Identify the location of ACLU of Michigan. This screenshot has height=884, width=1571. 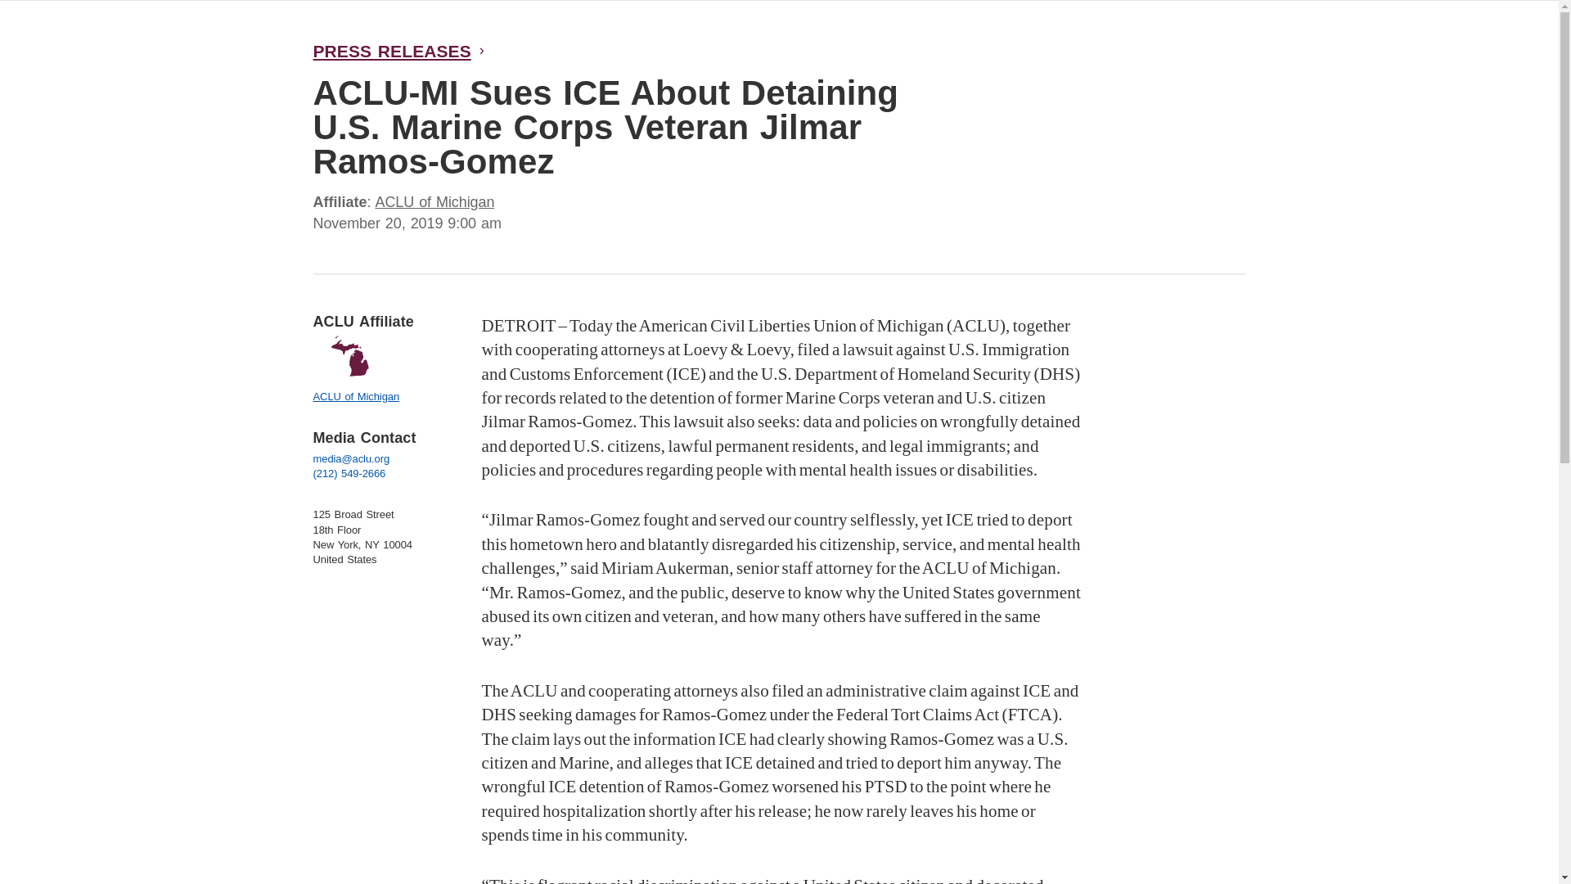
(355, 370).